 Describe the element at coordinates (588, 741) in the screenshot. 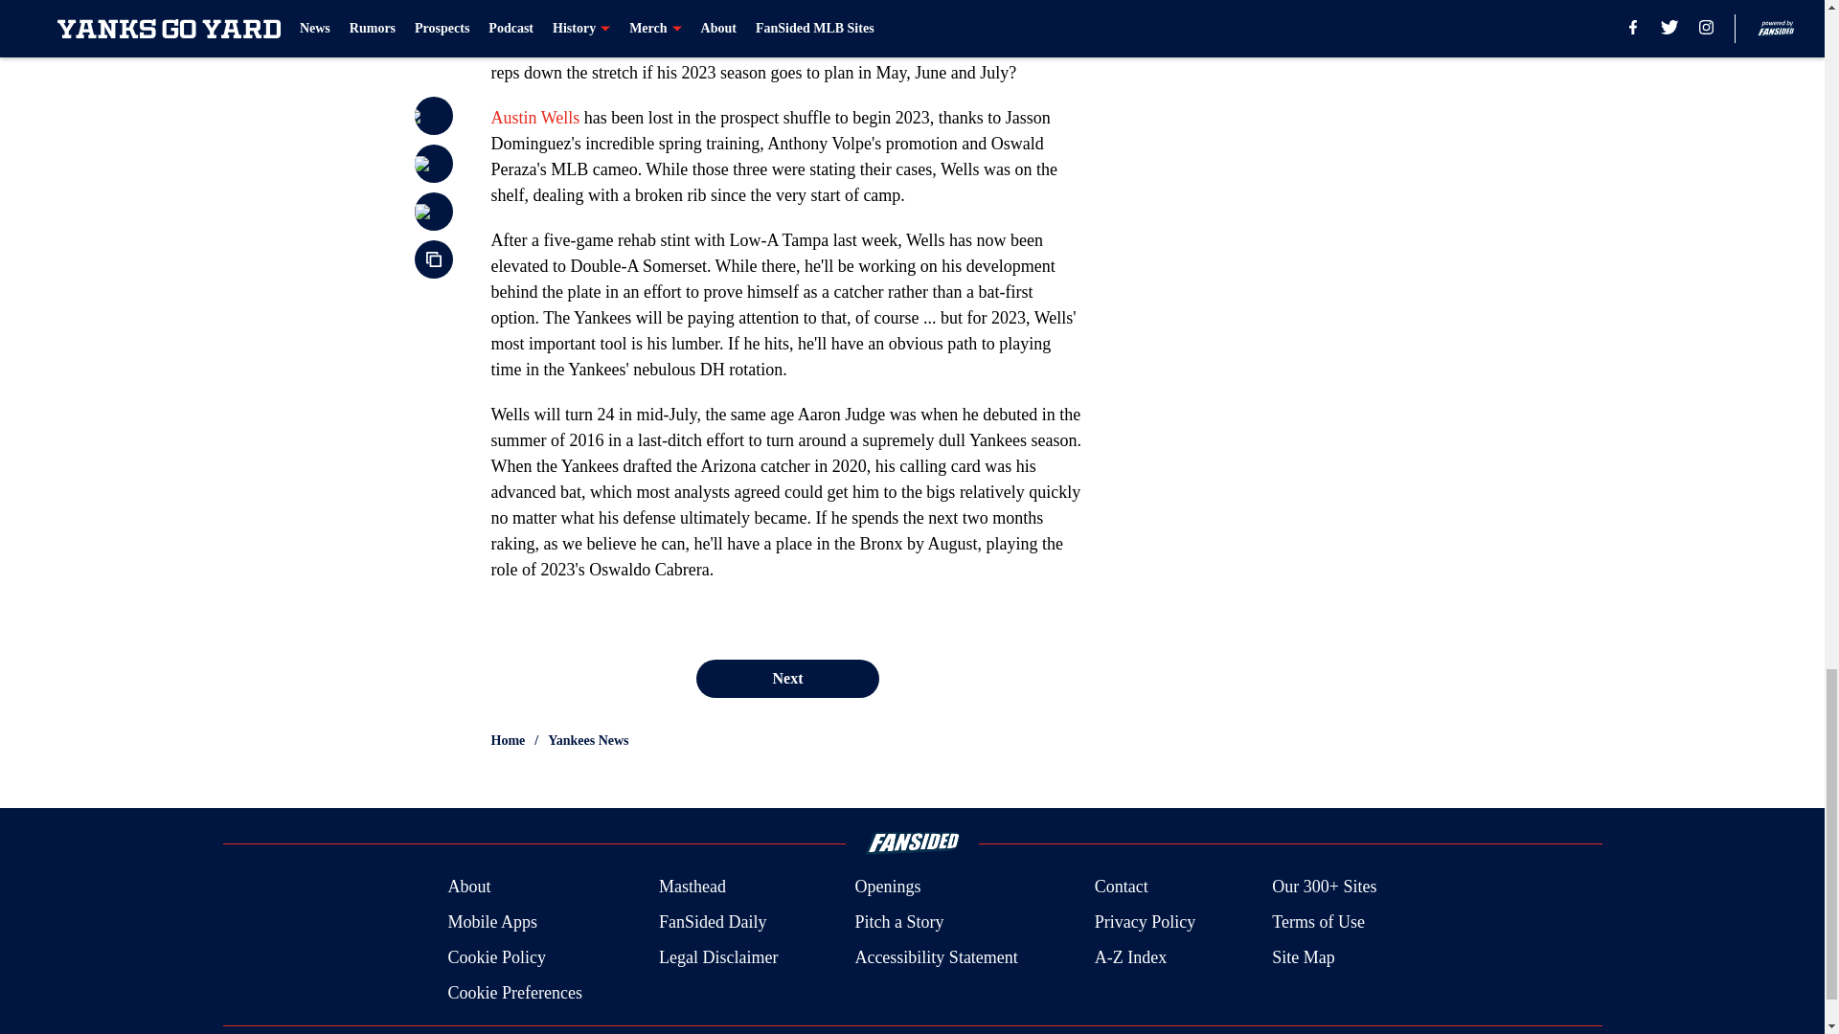

I see `Yankees News` at that location.